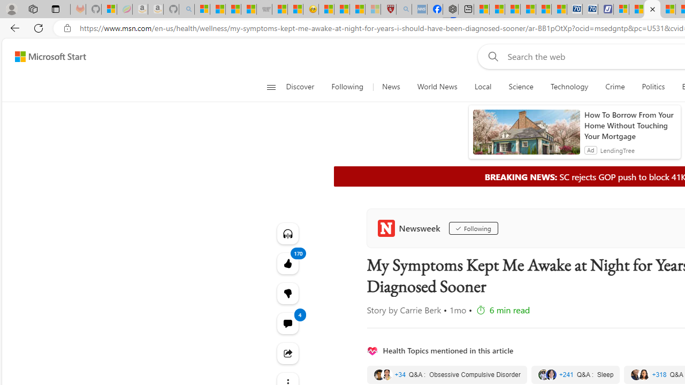 The height and width of the screenshot is (385, 685). Describe the element at coordinates (618, 150) in the screenshot. I see `LendingTree` at that location.